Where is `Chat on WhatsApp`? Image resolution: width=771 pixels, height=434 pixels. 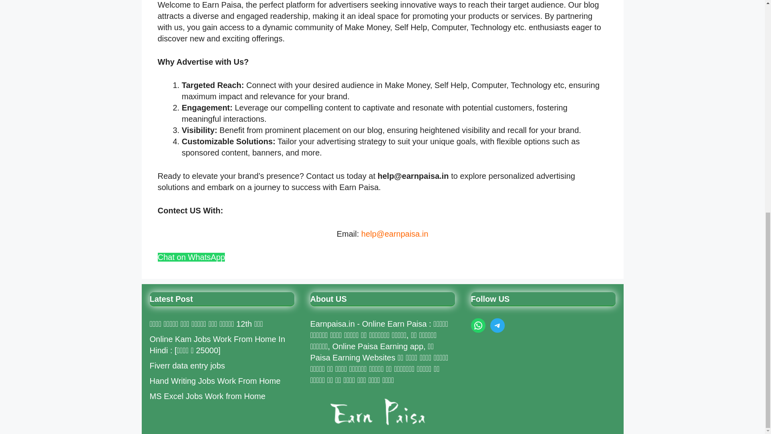
Chat on WhatsApp is located at coordinates (191, 257).